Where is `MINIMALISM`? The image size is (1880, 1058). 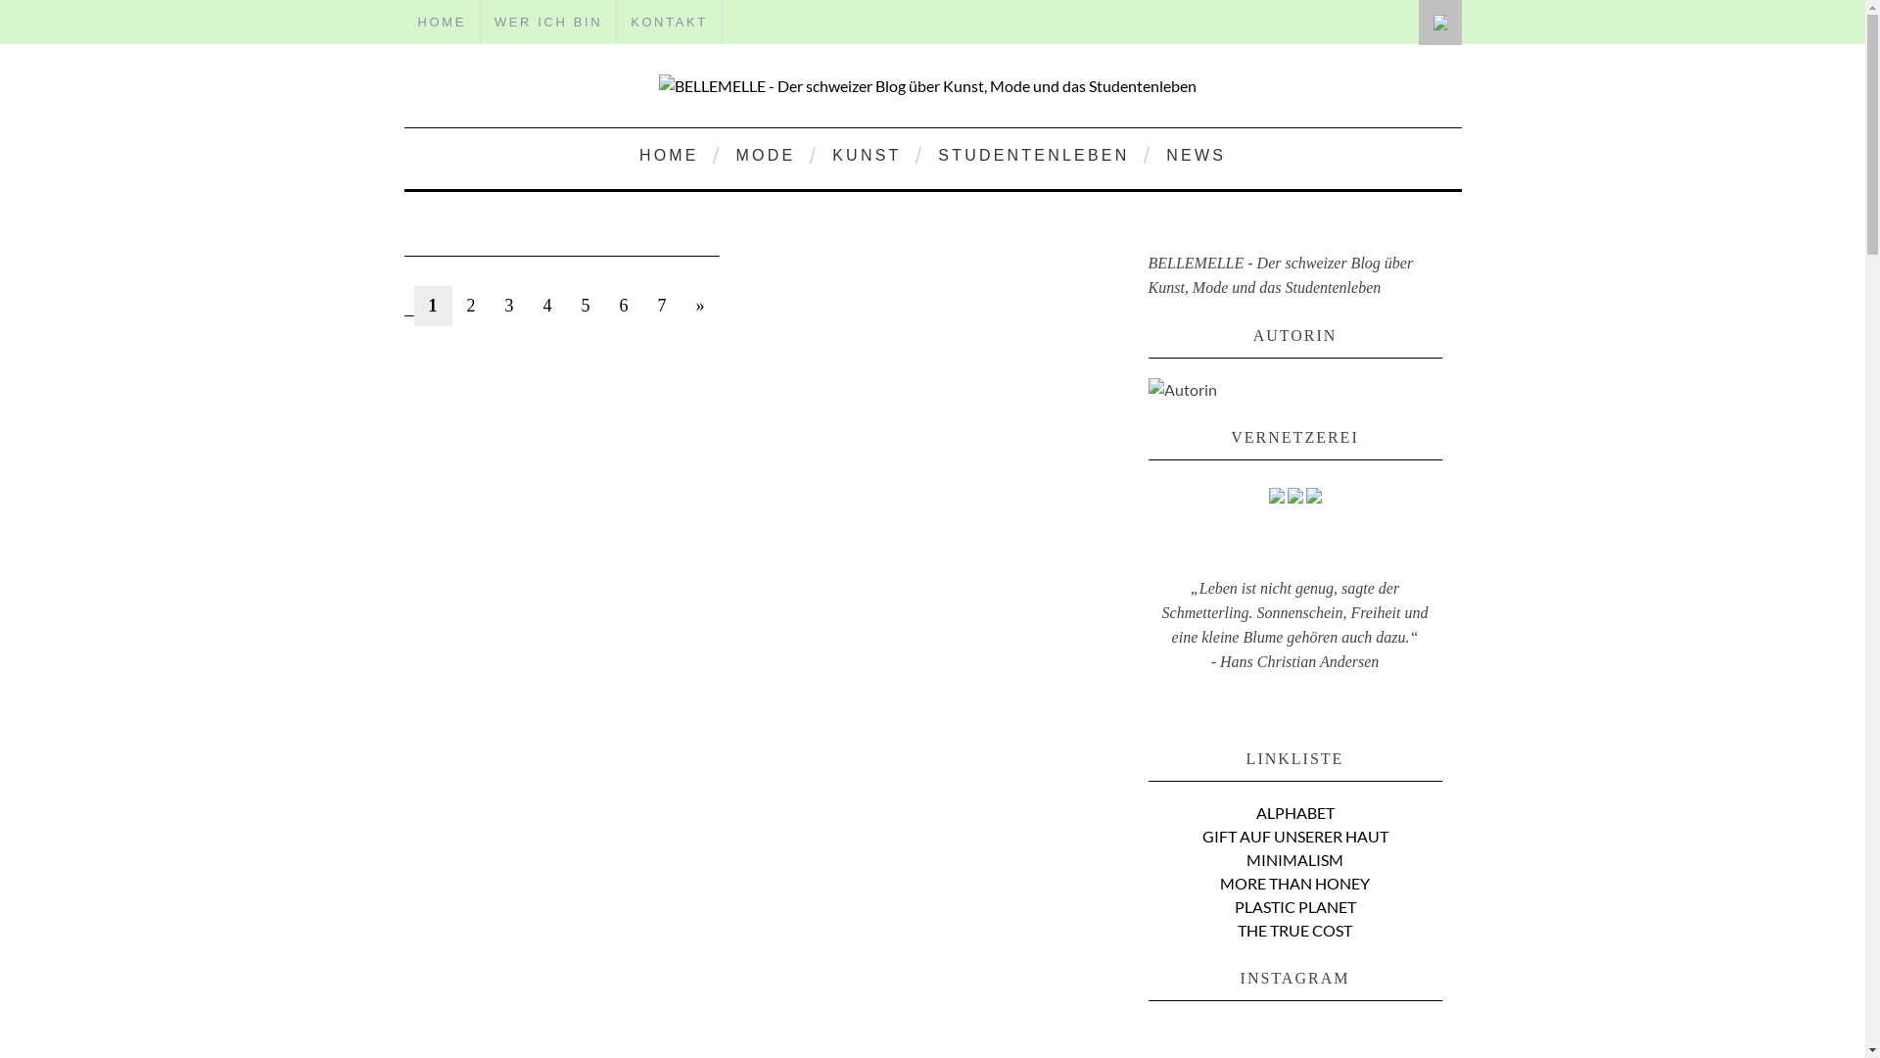
MINIMALISM is located at coordinates (1294, 860).